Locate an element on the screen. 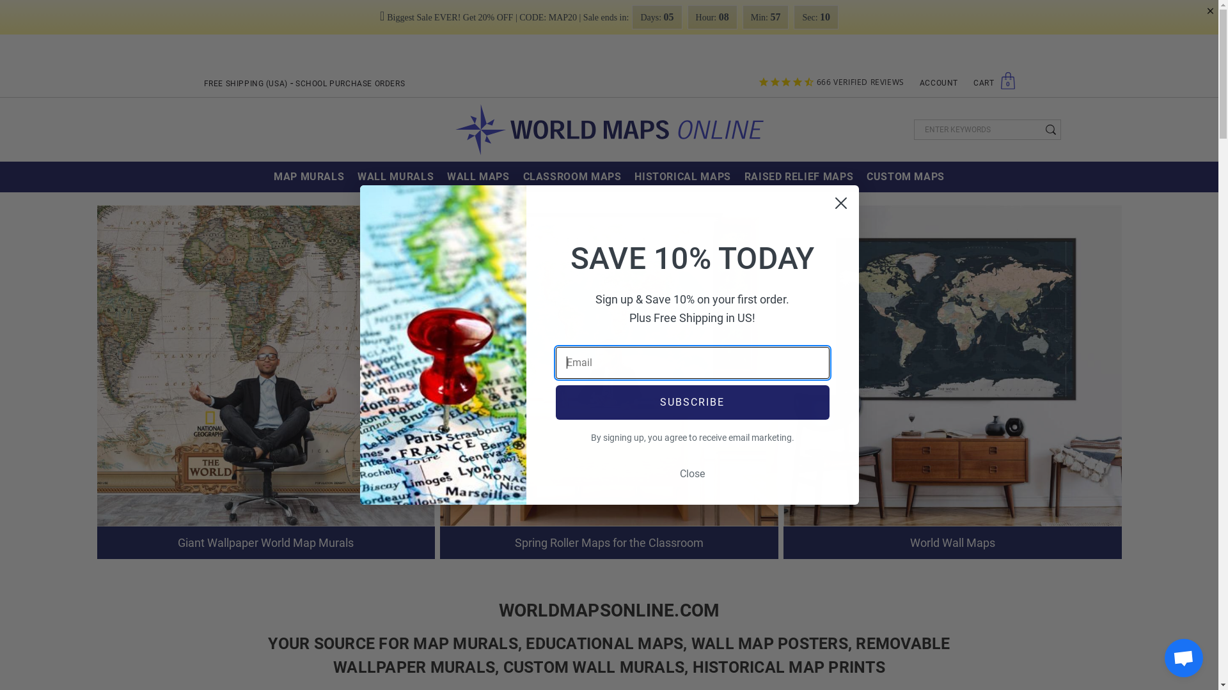  WALL MAPS is located at coordinates (478, 177).